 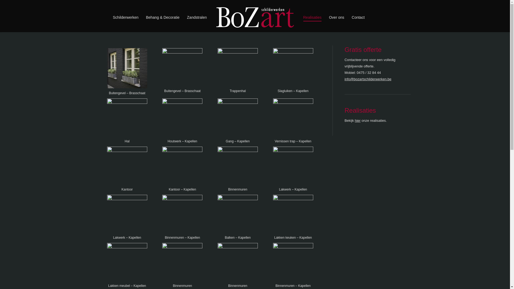 I want to click on hier, so click(x=358, y=120).